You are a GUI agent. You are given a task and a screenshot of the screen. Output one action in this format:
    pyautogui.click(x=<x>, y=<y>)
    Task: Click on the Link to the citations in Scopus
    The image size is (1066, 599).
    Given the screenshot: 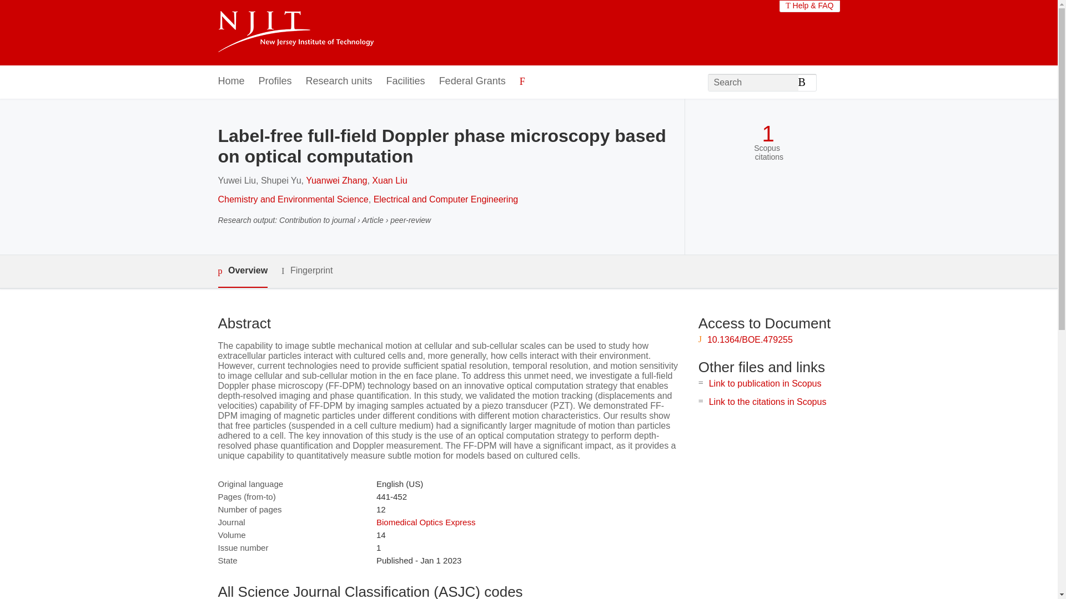 What is the action you would take?
    pyautogui.click(x=767, y=402)
    